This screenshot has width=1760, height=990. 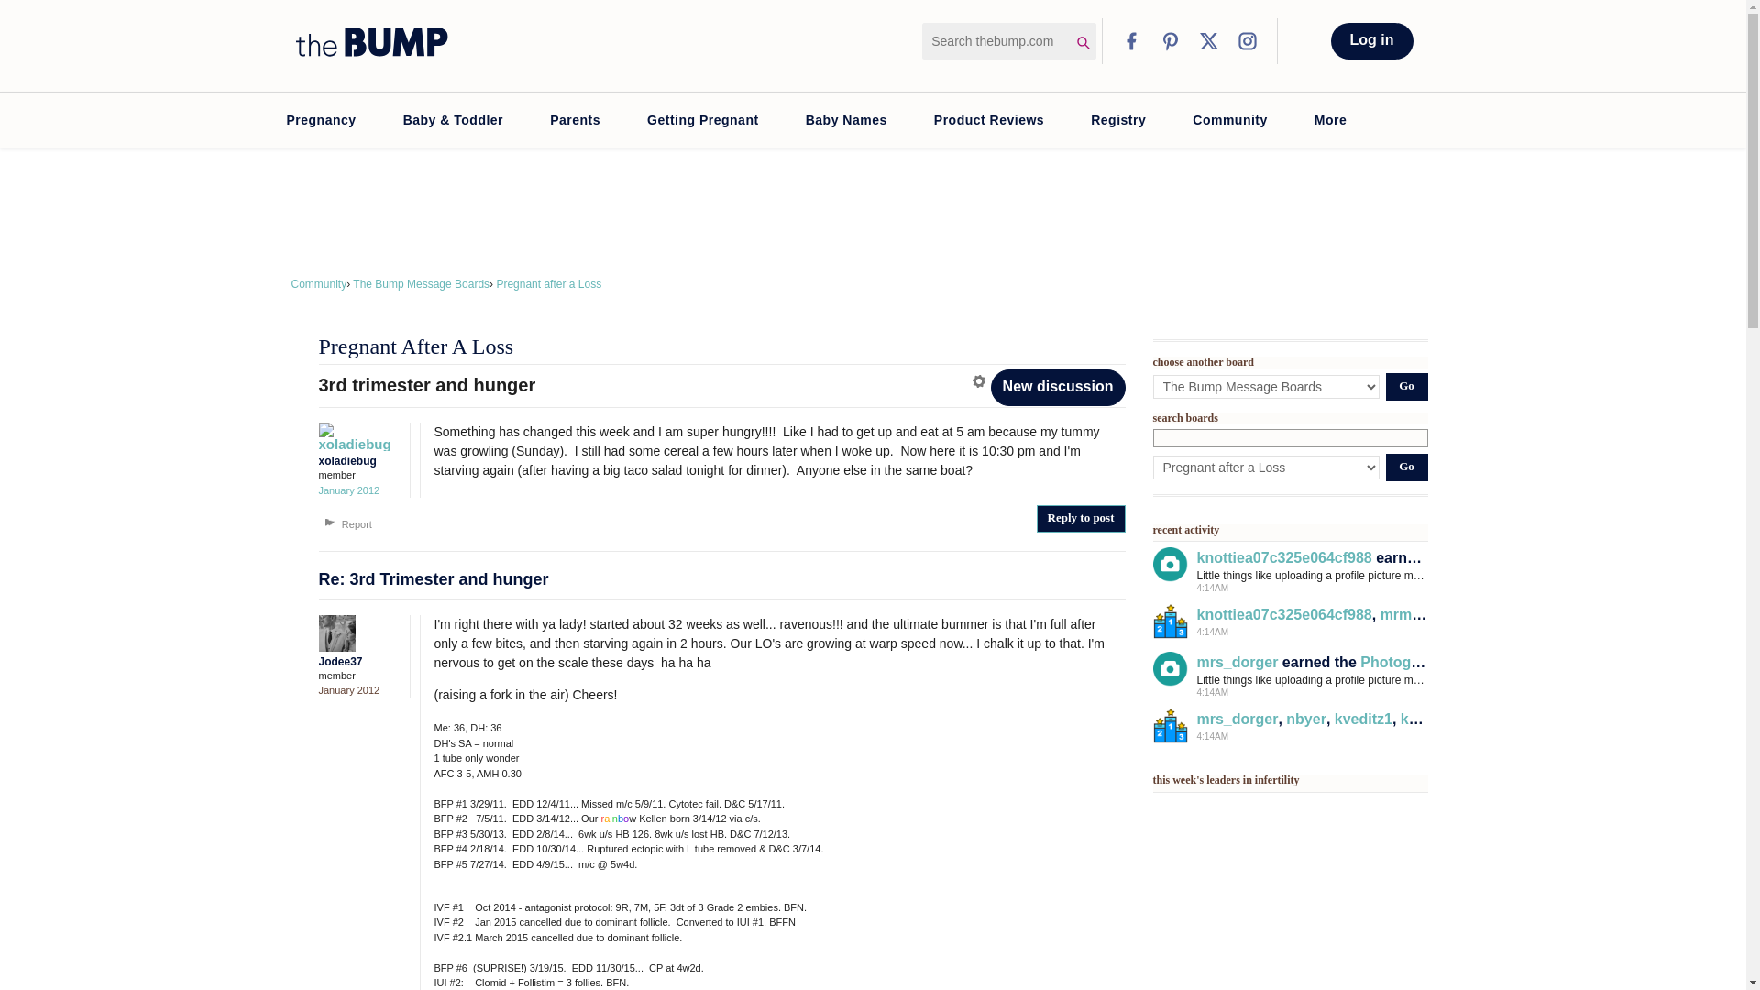 What do you see at coordinates (320, 119) in the screenshot?
I see `Pregnancy` at bounding box center [320, 119].